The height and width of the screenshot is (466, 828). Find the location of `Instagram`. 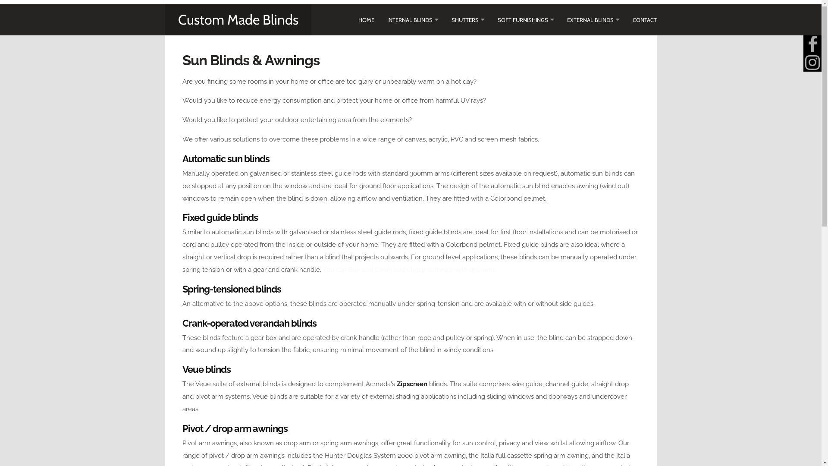

Instagram is located at coordinates (812, 63).